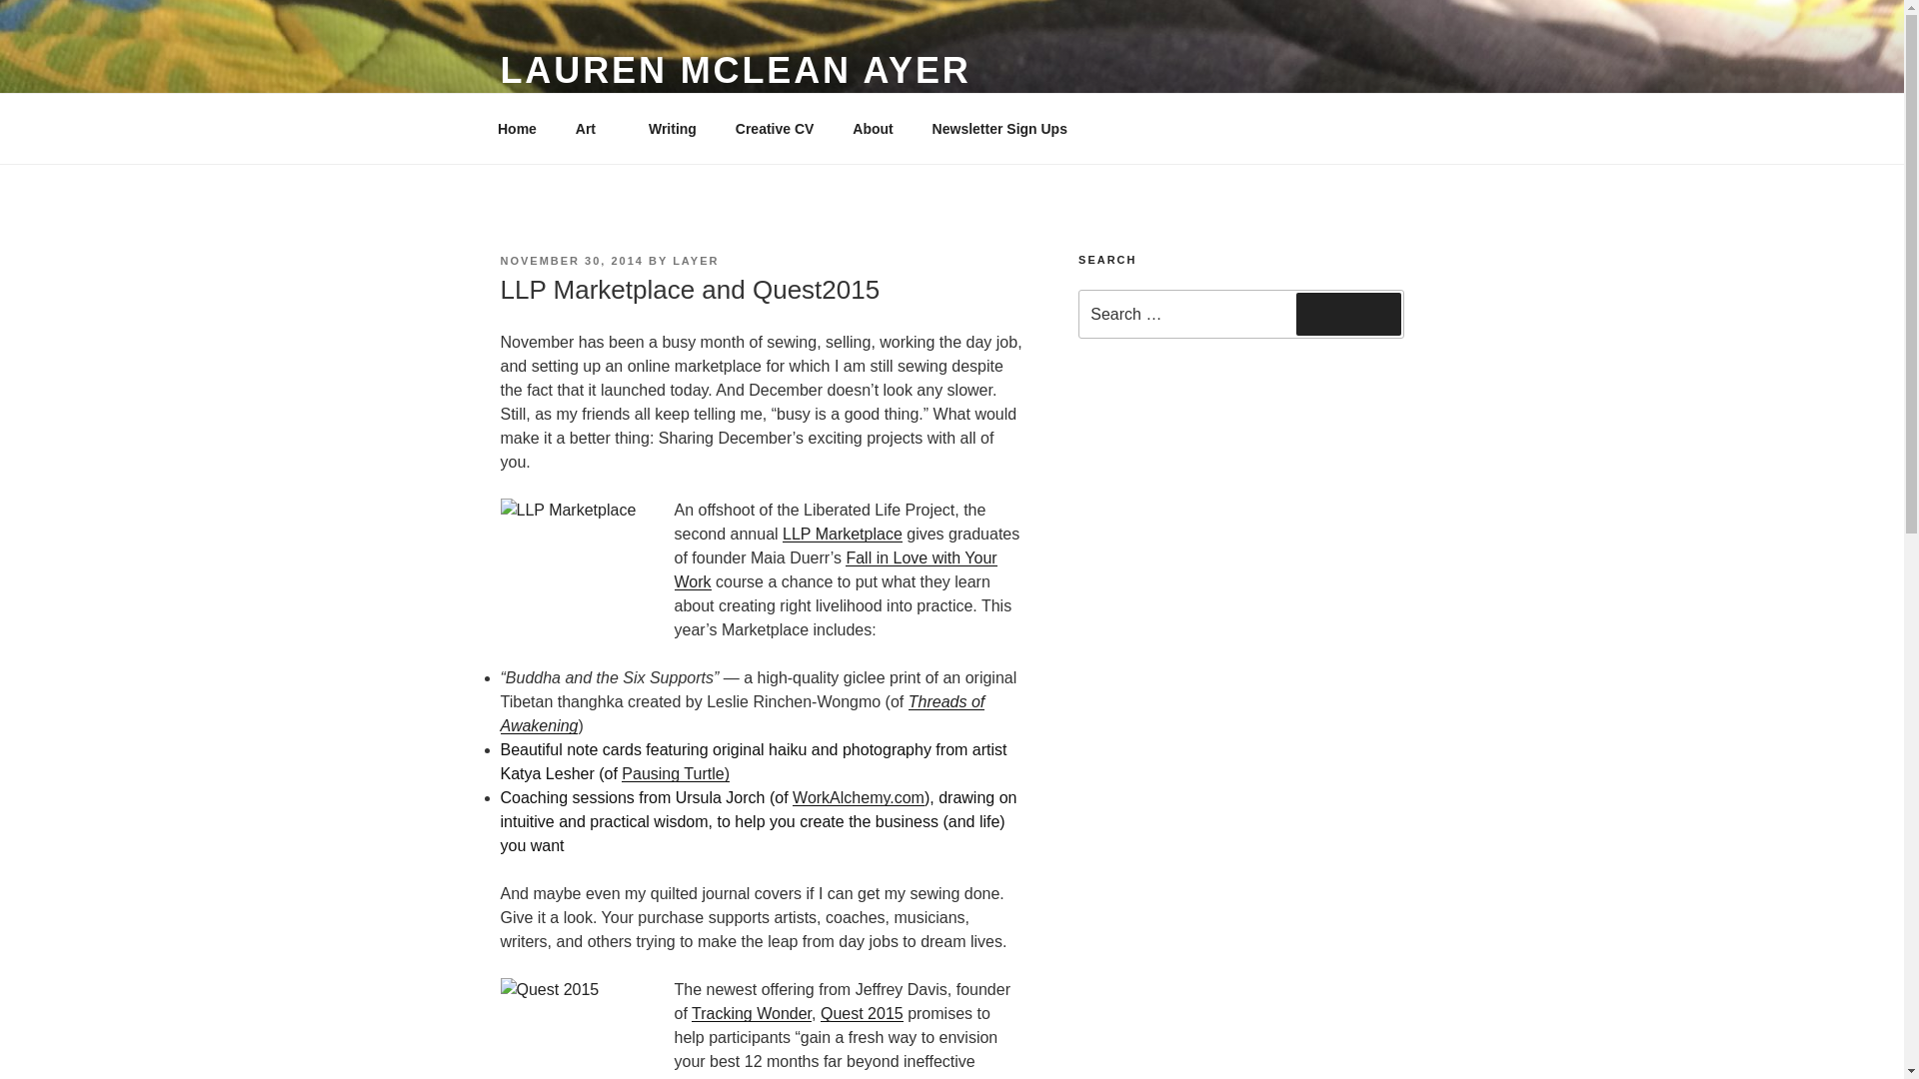  I want to click on Fall in Love with Your Work, so click(834, 569).